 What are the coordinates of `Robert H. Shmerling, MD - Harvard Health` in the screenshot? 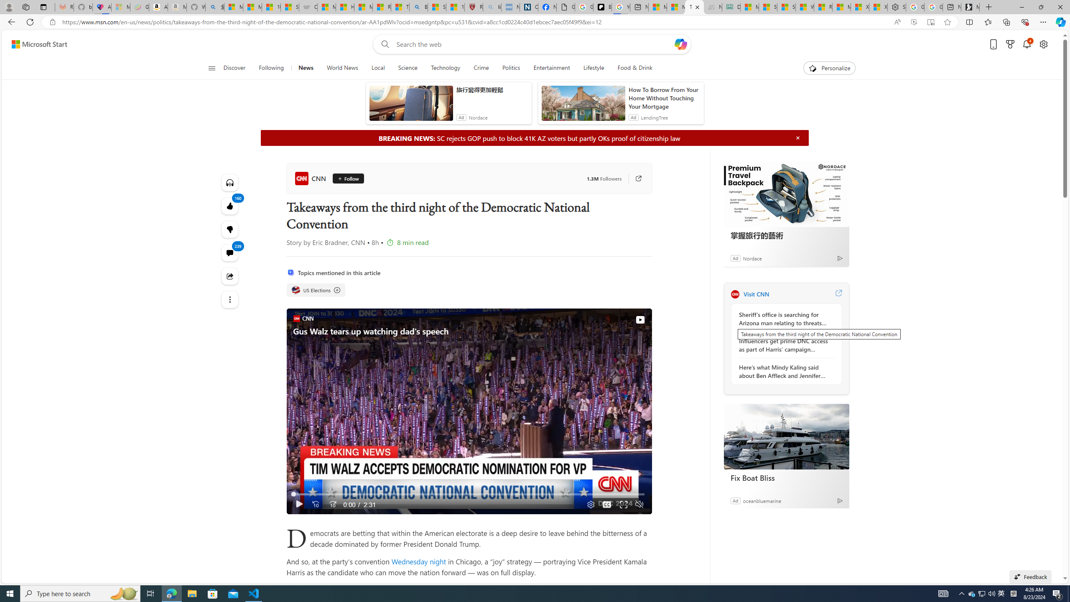 It's located at (474, 7).